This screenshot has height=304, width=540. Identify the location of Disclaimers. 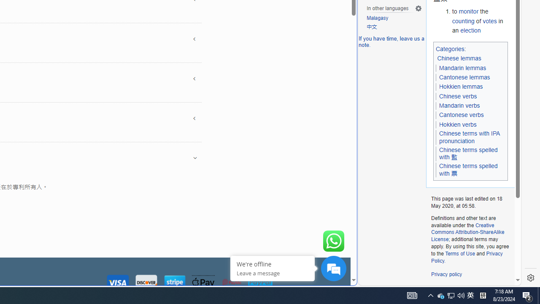
(487, 290).